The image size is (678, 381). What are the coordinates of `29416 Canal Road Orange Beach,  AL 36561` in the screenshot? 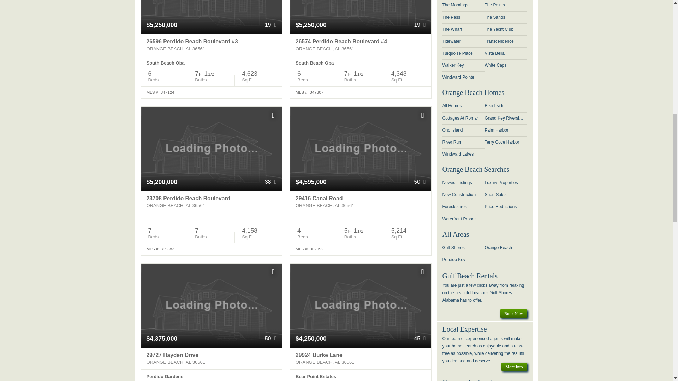 It's located at (361, 202).